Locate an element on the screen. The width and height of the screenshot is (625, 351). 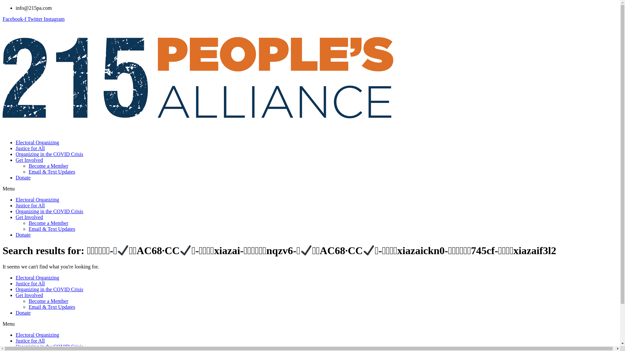
Get Involved is located at coordinates (29, 217).